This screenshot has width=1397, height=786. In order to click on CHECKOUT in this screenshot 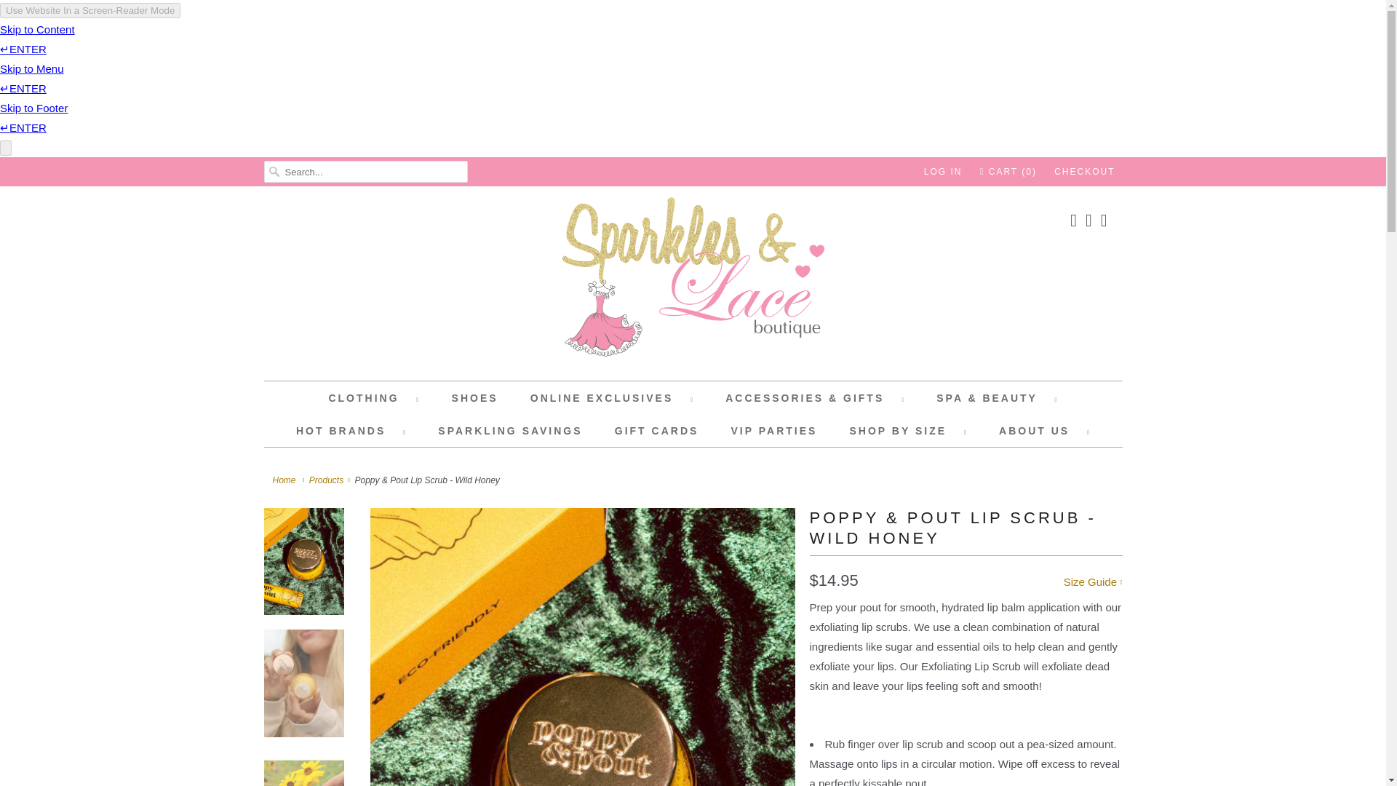, I will do `click(1084, 172)`.